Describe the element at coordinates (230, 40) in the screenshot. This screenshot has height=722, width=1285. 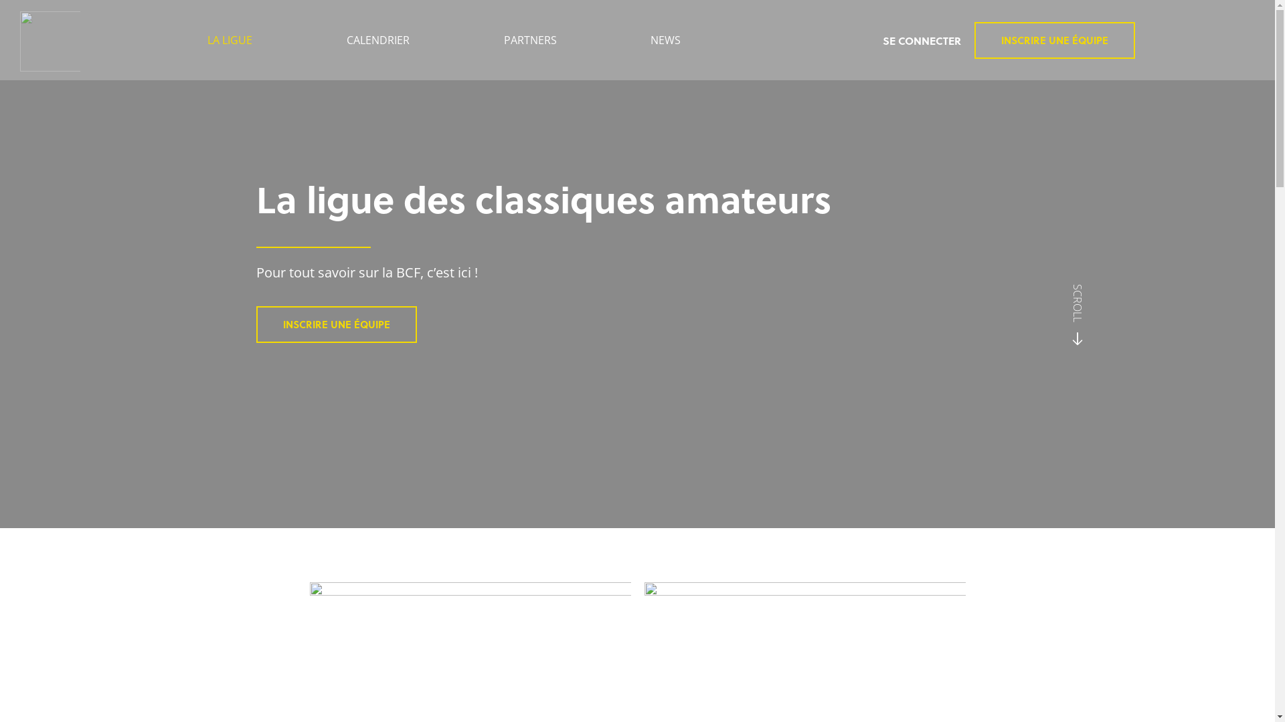
I see `LA LIGUE` at that location.